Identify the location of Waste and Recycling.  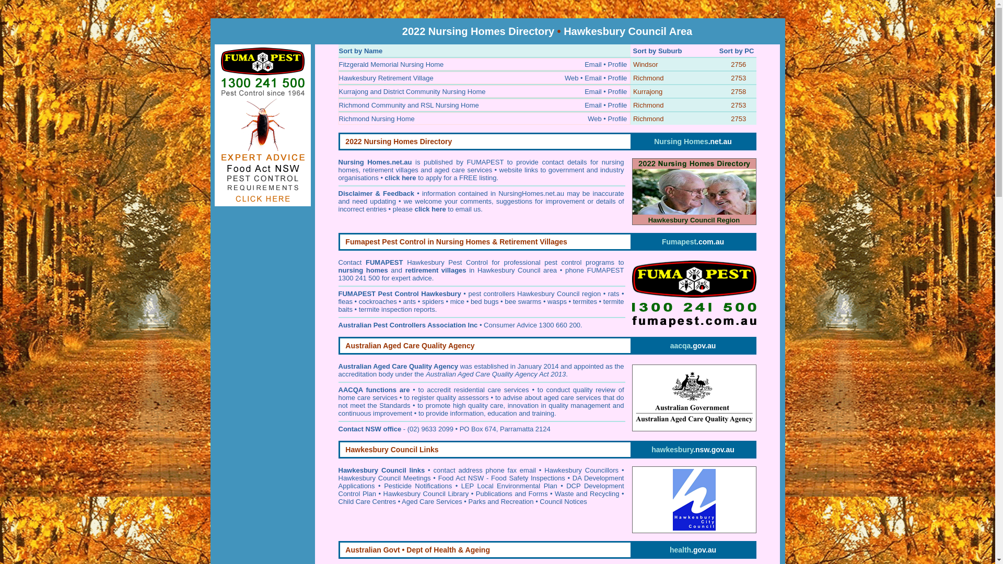
(587, 494).